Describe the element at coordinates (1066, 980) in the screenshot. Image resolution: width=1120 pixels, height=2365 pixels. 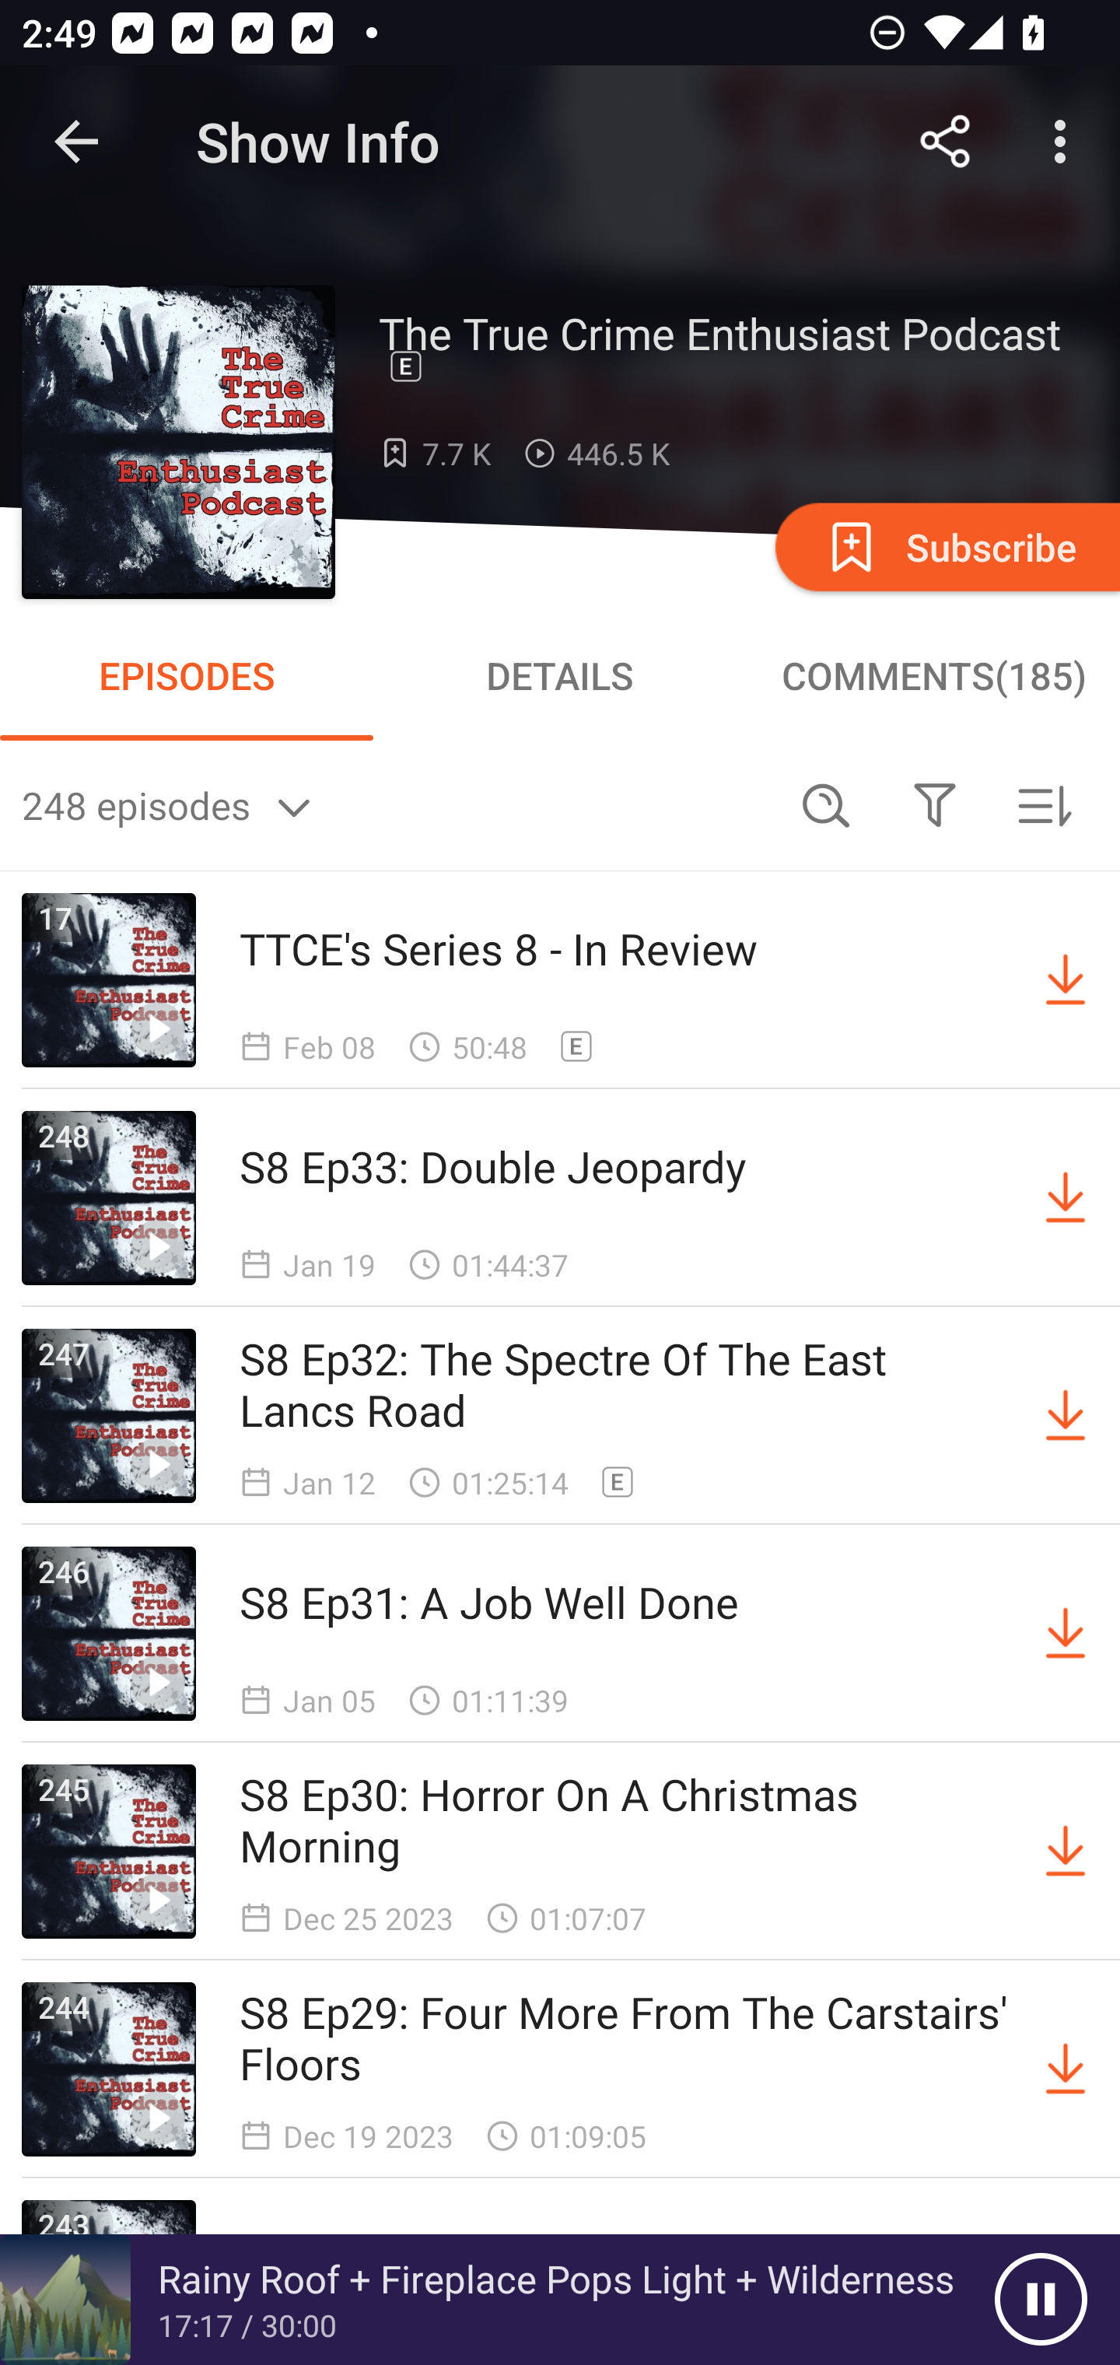
I see `Download` at that location.